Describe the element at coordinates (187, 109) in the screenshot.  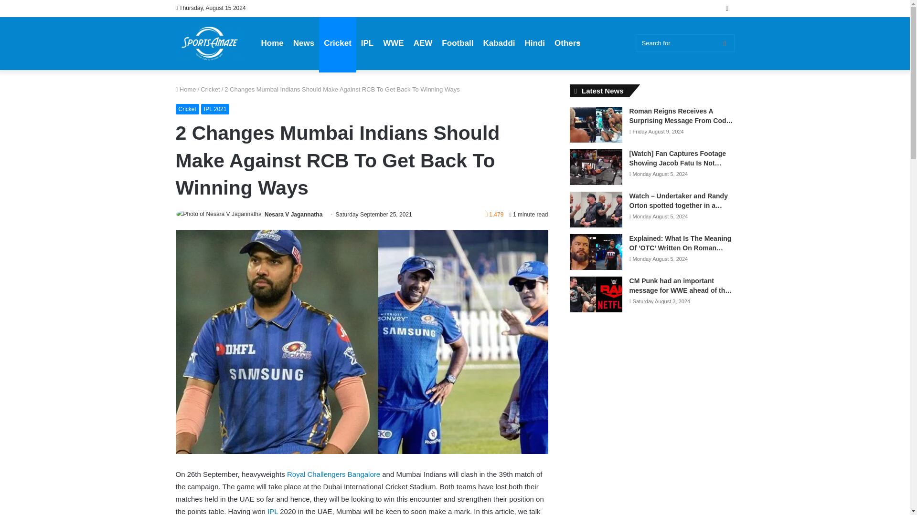
I see `Cricket` at that location.